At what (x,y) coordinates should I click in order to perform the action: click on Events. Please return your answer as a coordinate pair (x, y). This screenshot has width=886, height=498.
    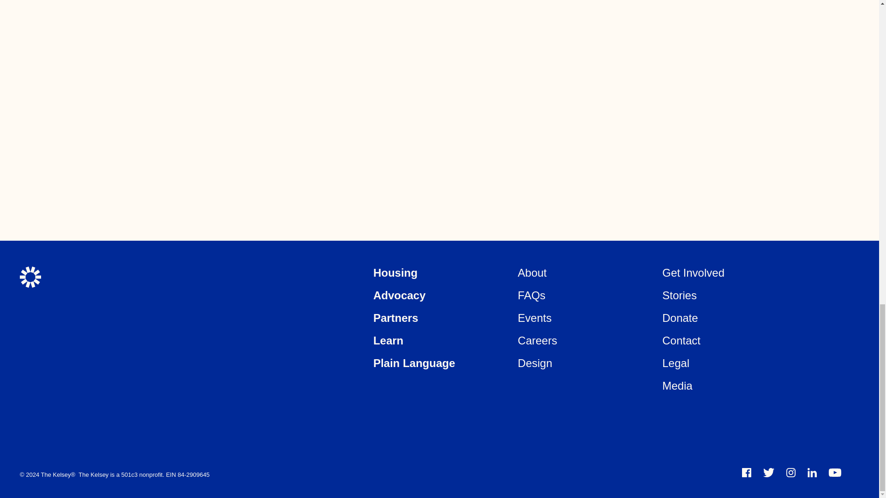
    Looking at the image, I should click on (534, 318).